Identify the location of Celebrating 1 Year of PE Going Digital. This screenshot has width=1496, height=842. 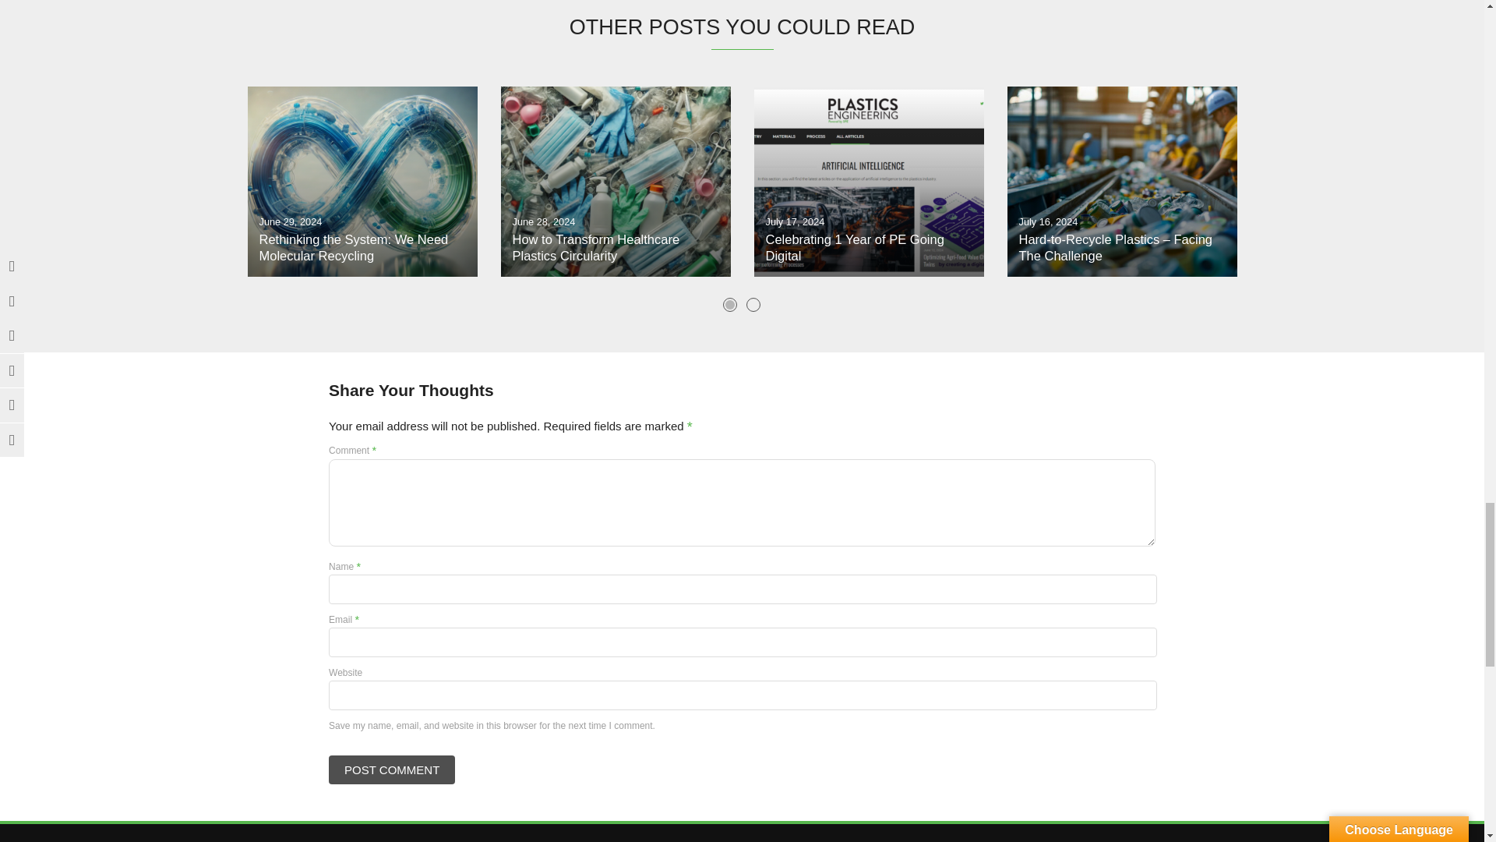
(869, 182).